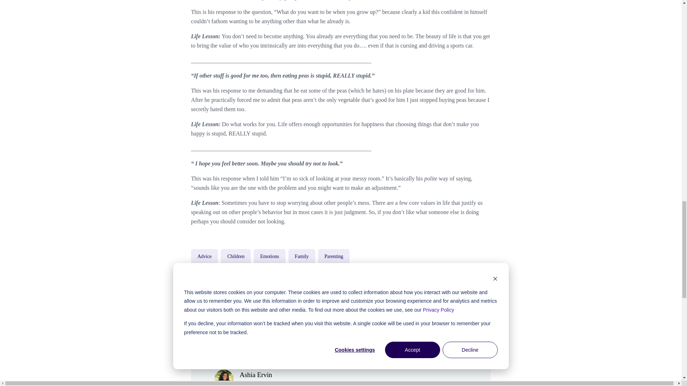 The width and height of the screenshot is (687, 386). What do you see at coordinates (437, 313) in the screenshot?
I see `Facebook` at bounding box center [437, 313].